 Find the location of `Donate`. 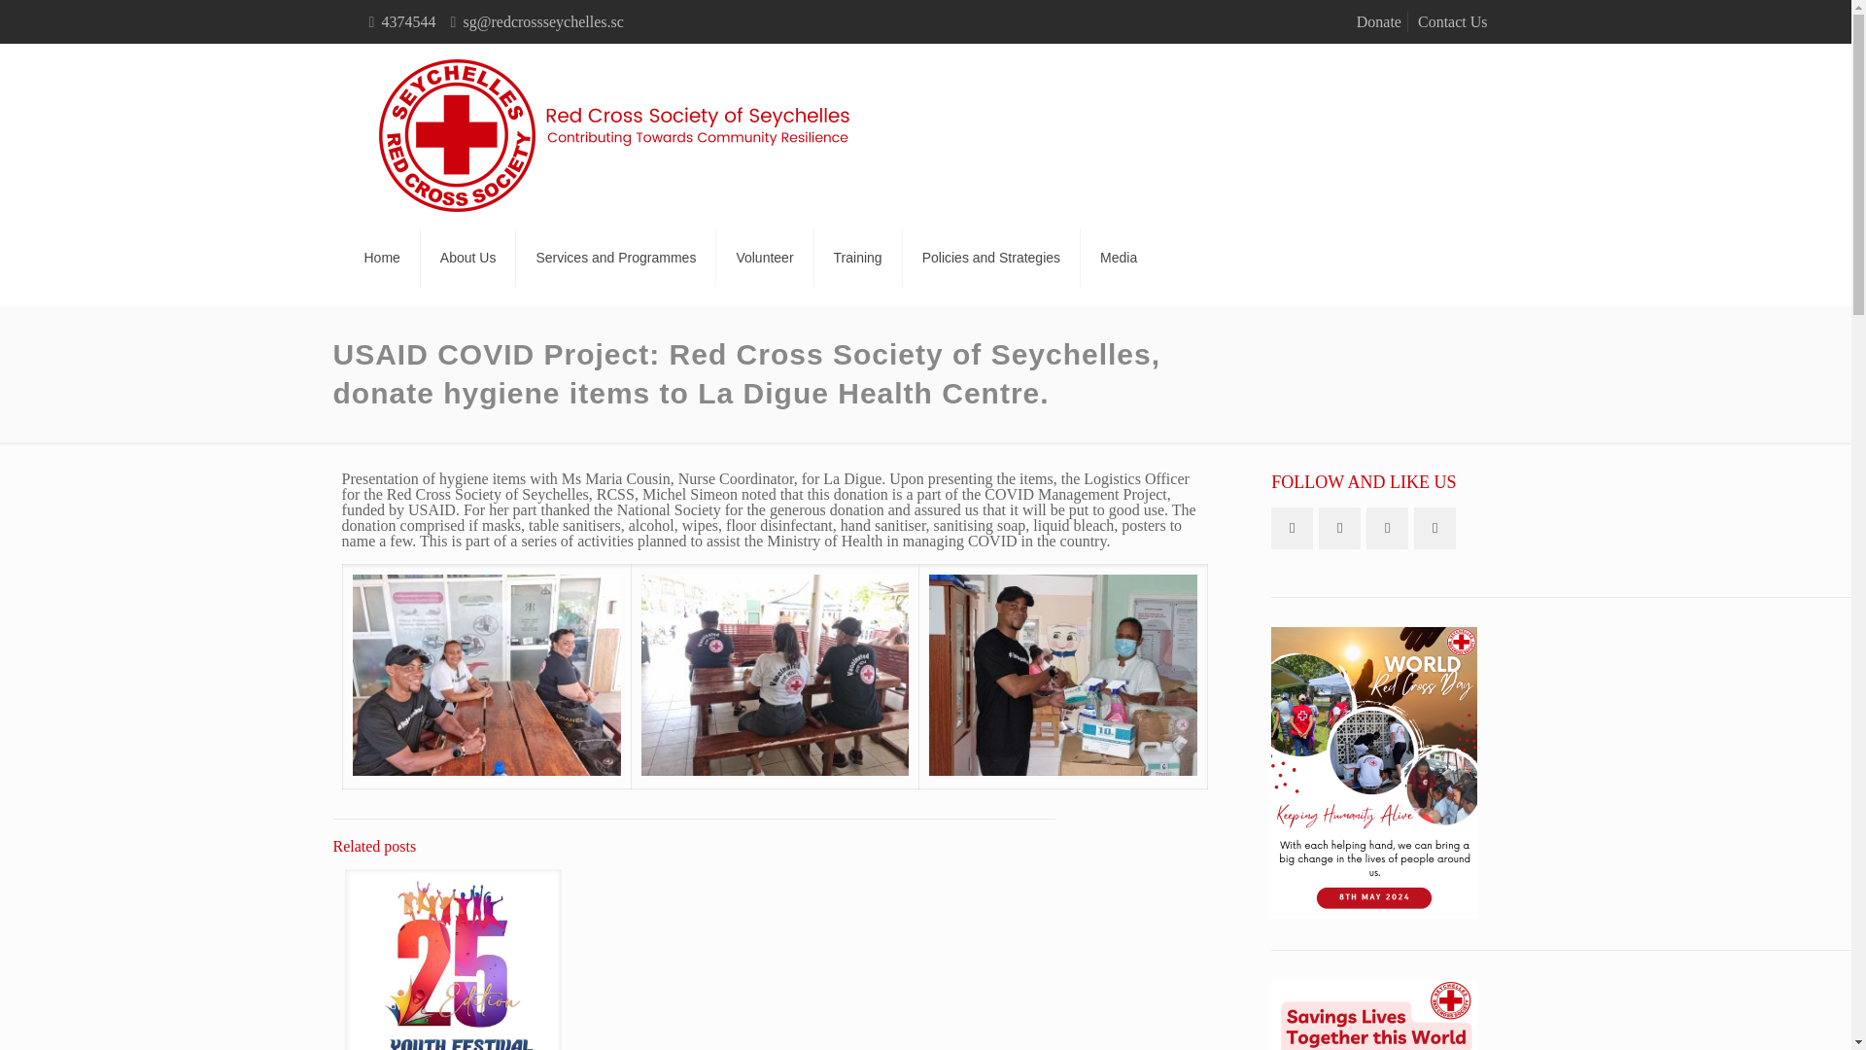

Donate is located at coordinates (1378, 21).